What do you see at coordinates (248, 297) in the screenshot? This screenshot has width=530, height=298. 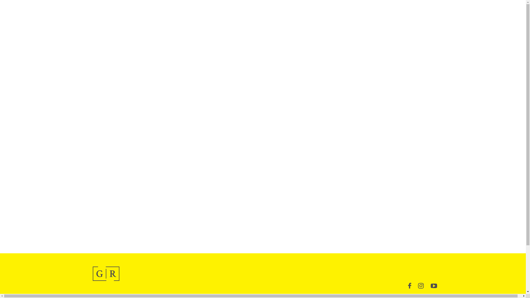 I see `View Reviews` at bounding box center [248, 297].